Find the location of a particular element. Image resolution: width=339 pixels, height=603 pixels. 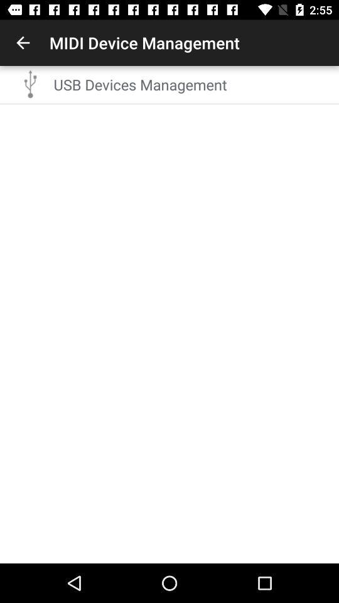

open the app to the left of usb devices management icon is located at coordinates (31, 84).